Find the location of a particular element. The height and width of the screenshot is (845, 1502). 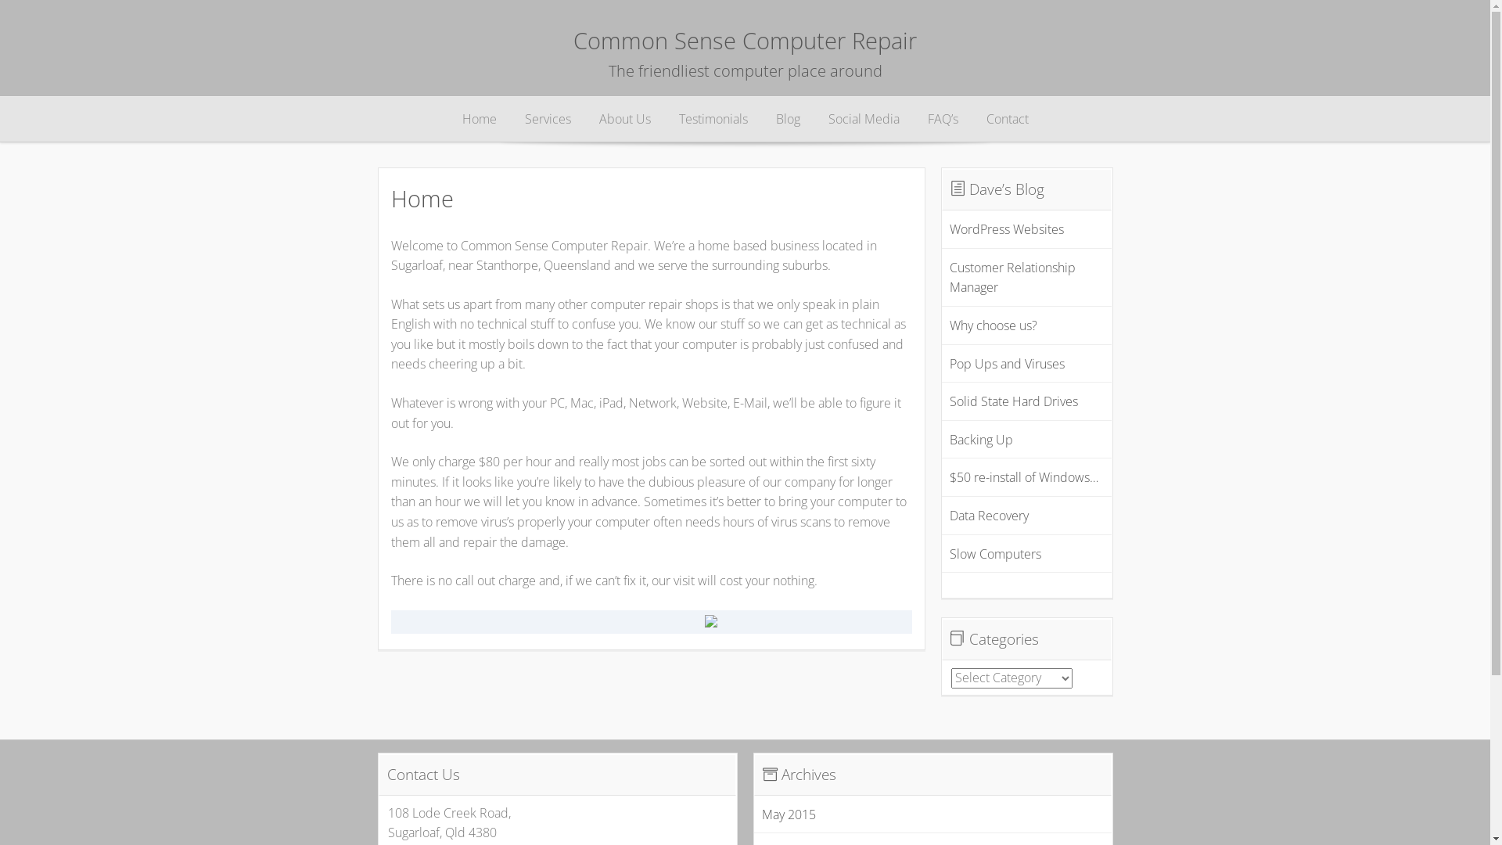

Common Sense Computer Repair is located at coordinates (745, 41).